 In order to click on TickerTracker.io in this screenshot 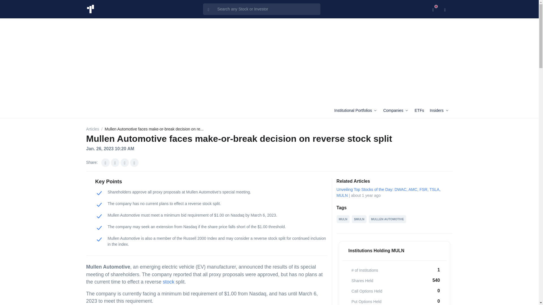, I will do `click(90, 9)`.